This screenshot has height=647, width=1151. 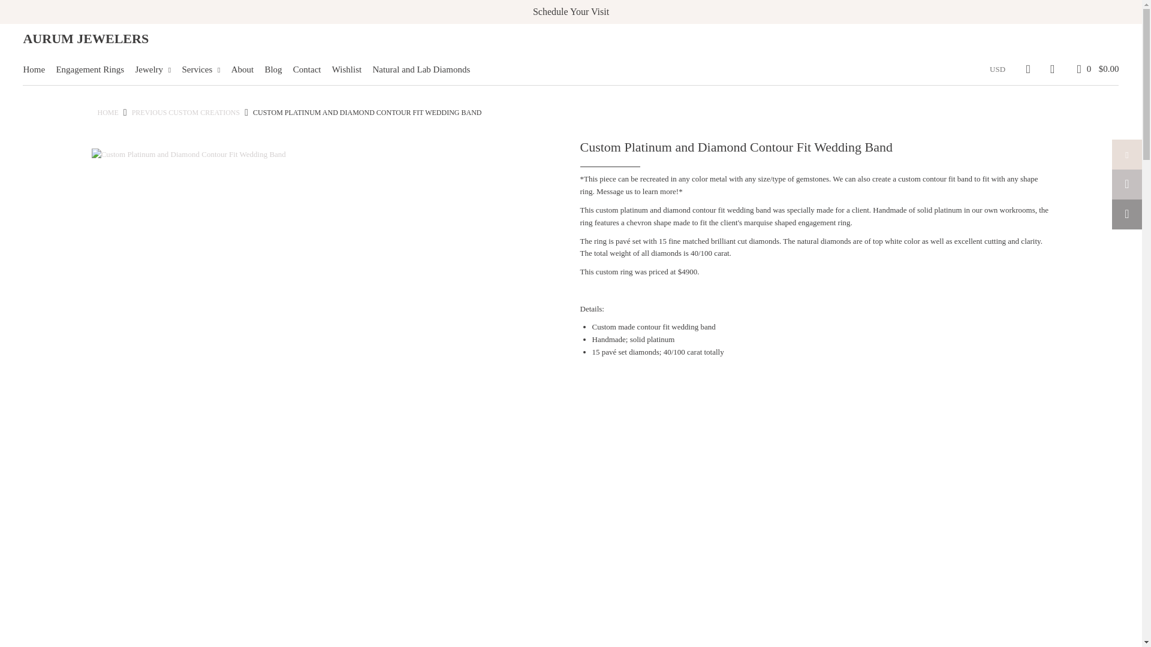 What do you see at coordinates (247, 69) in the screenshot?
I see `About` at bounding box center [247, 69].